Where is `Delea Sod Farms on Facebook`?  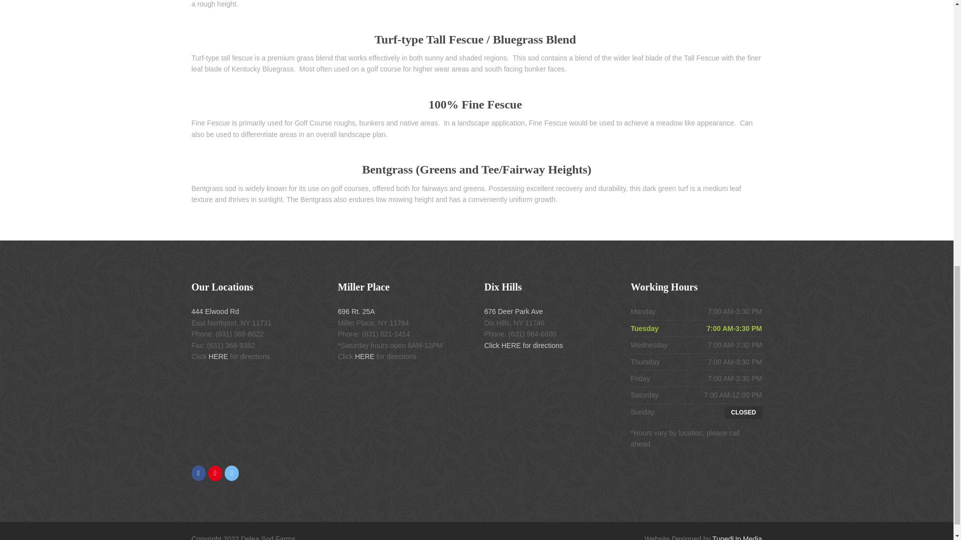 Delea Sod Farms on Facebook is located at coordinates (198, 473).